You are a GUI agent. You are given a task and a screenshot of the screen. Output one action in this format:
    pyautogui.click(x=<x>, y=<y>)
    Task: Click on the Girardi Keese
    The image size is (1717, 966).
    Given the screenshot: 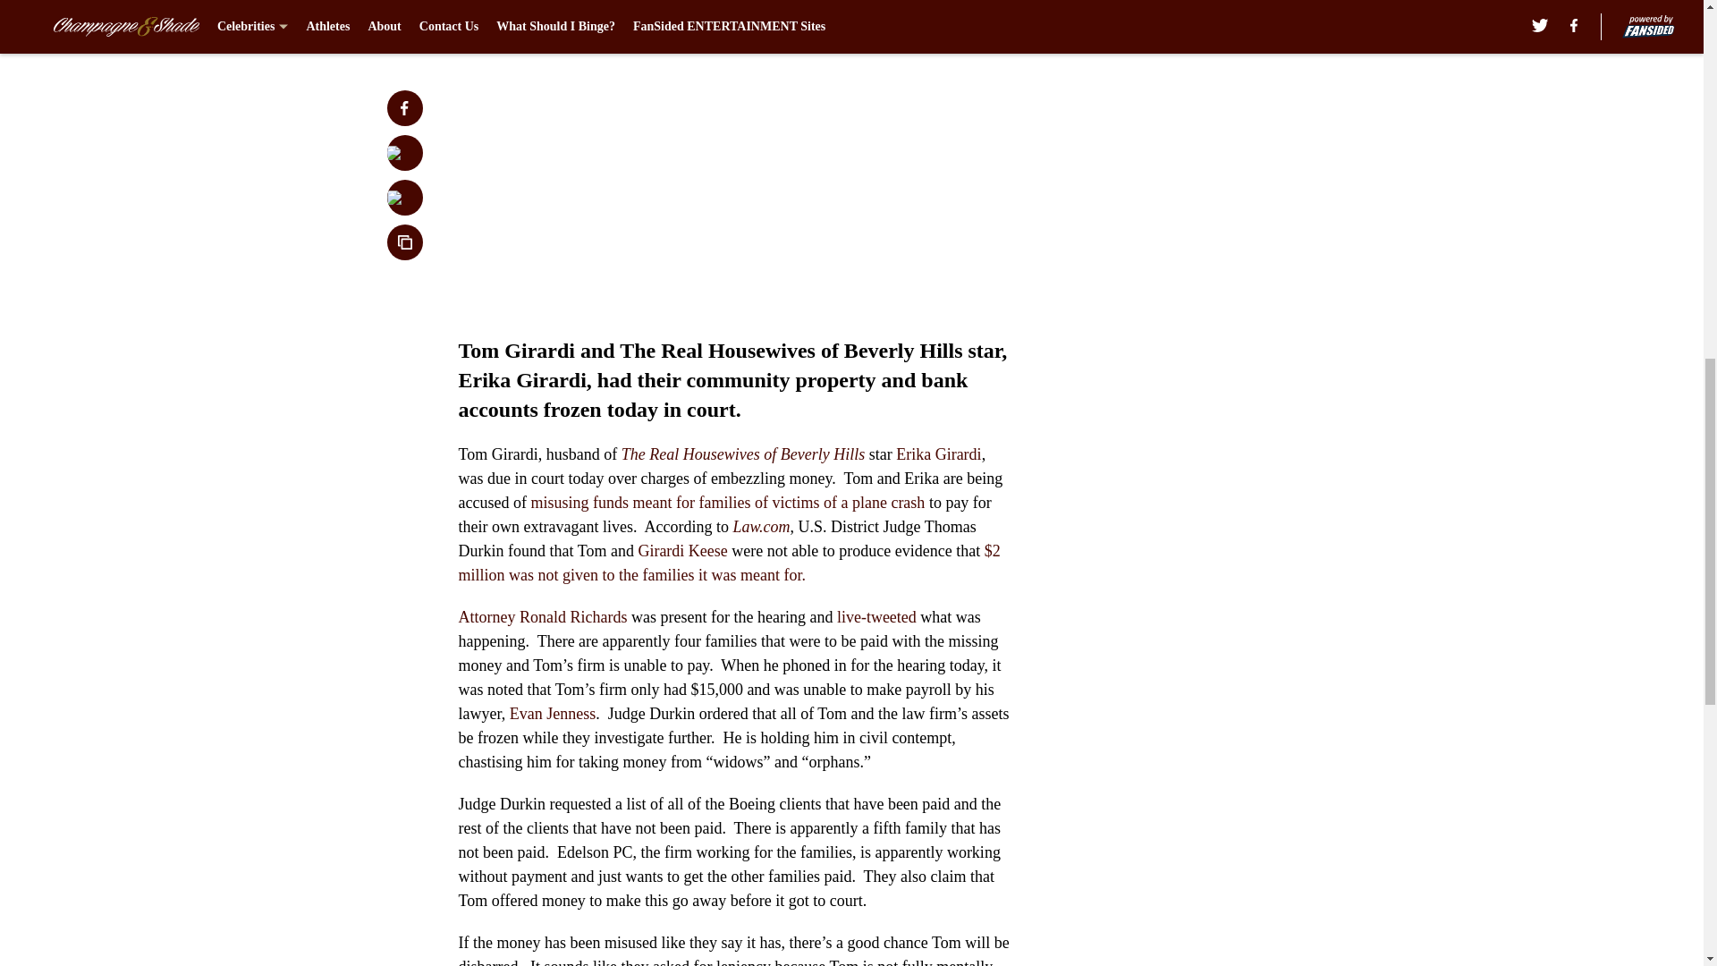 What is the action you would take?
    pyautogui.click(x=681, y=551)
    